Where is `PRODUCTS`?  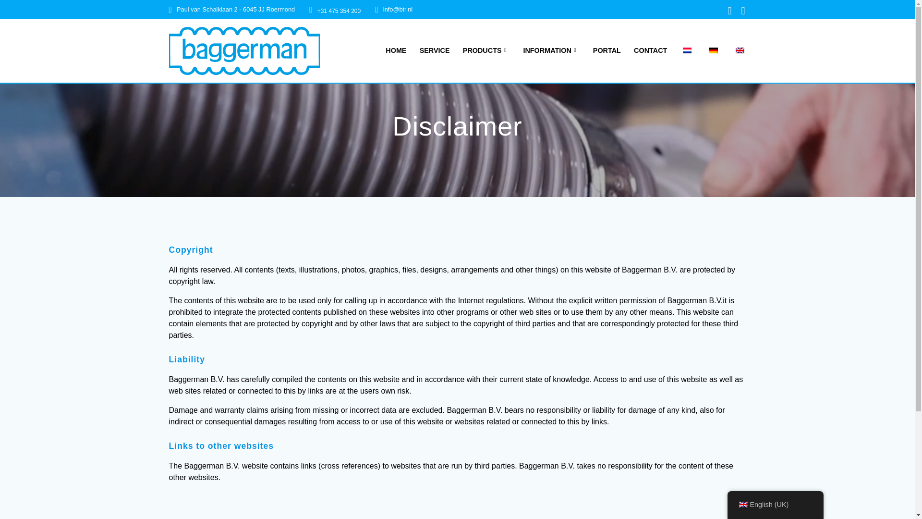 PRODUCTS is located at coordinates (486, 50).